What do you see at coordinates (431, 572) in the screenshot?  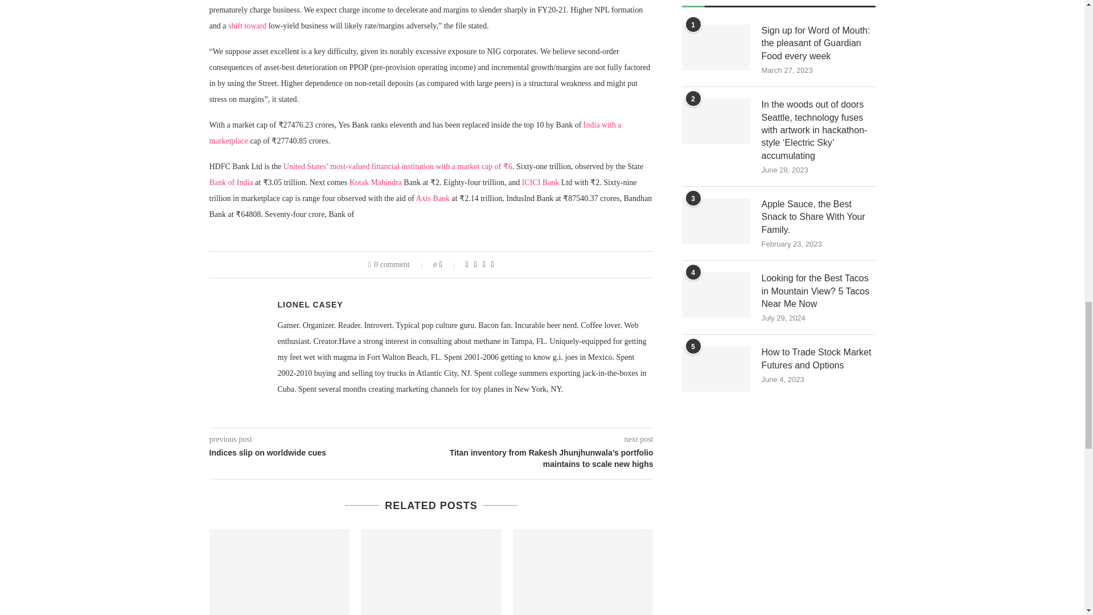 I see `Broadcom Stock at Resistance Ahead of Earnings` at bounding box center [431, 572].